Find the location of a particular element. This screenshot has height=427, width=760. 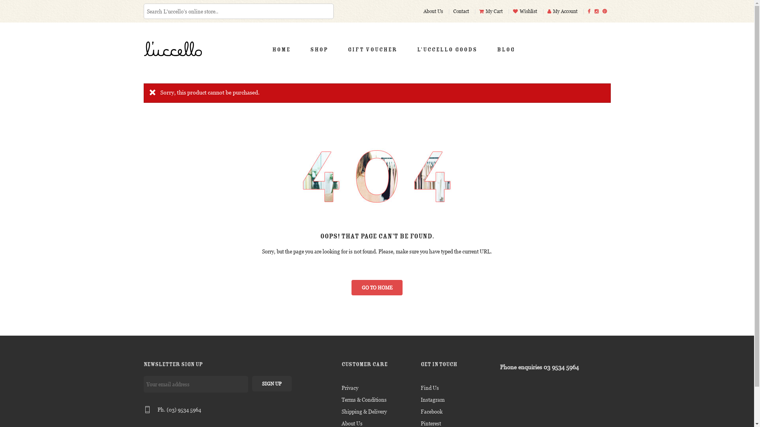

<i class="fa fa-pinterest"></i> is located at coordinates (606, 11).